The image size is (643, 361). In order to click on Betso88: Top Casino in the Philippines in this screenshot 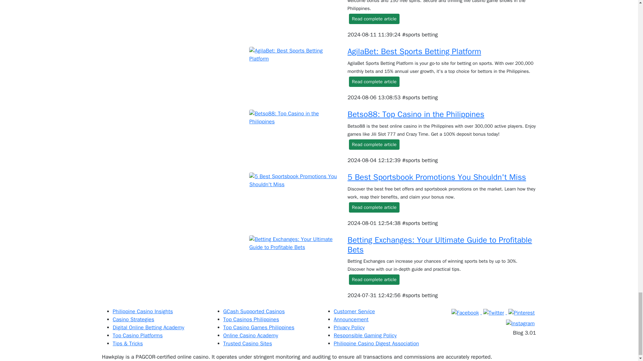, I will do `click(416, 114)`.